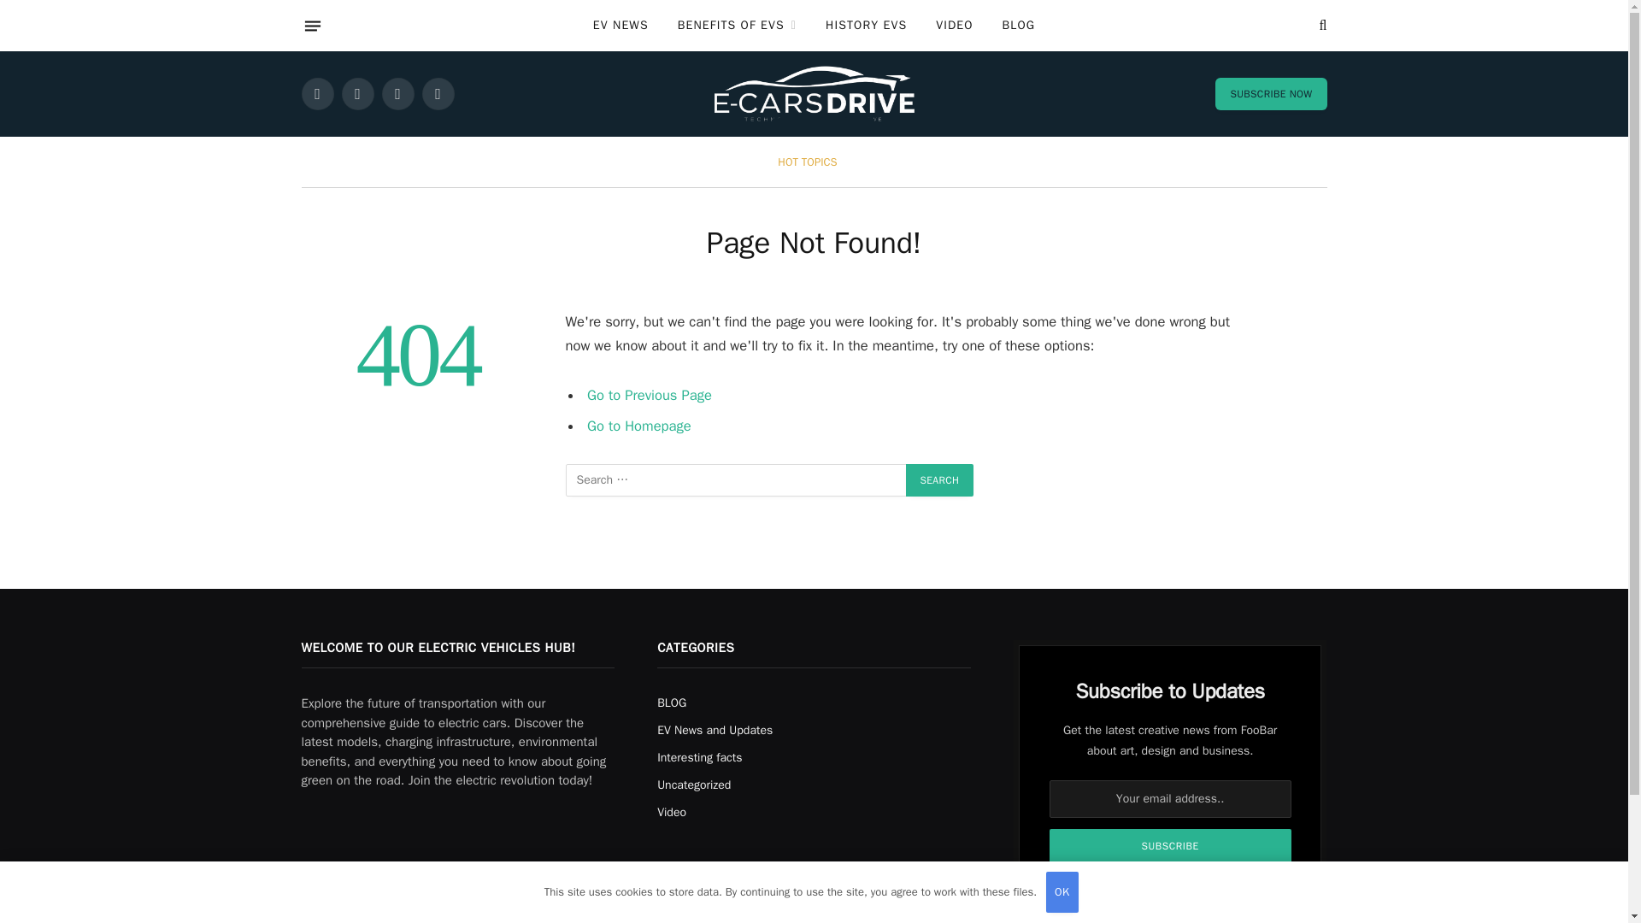 The height and width of the screenshot is (923, 1641). Describe the element at coordinates (316, 93) in the screenshot. I see `Facebook` at that location.